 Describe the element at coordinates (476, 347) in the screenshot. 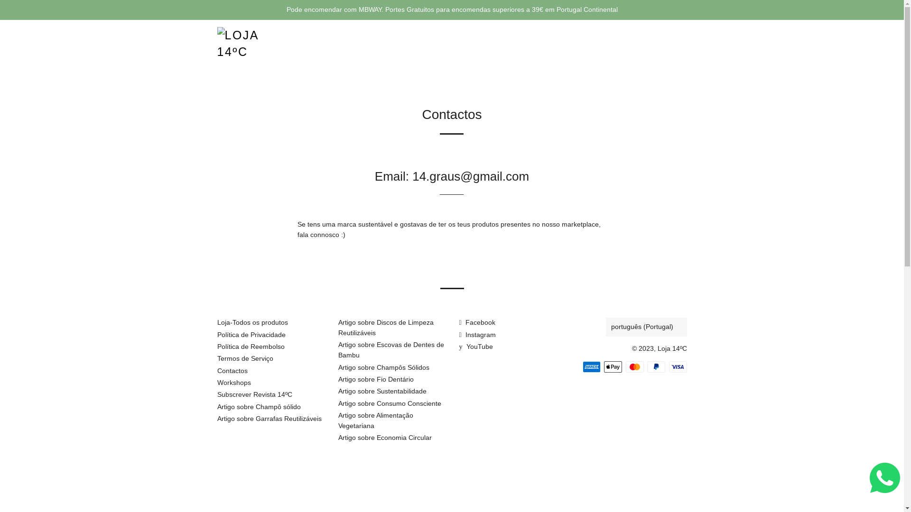

I see `YouTube` at that location.